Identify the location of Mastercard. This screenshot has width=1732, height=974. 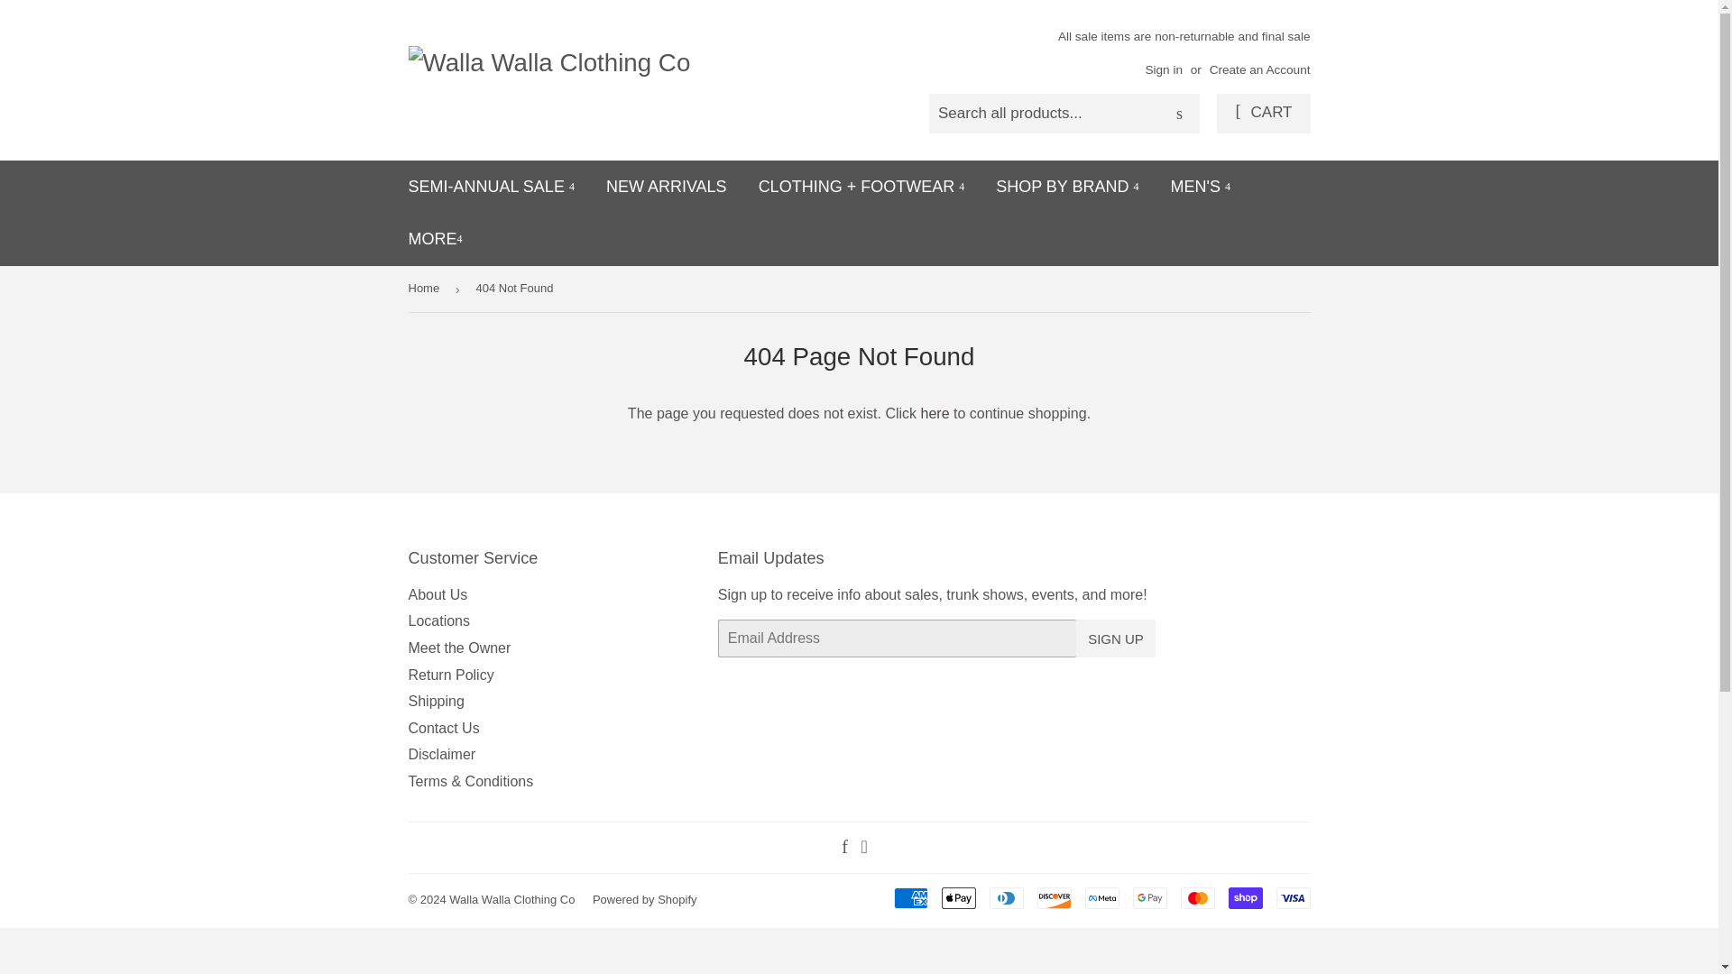
(1196, 897).